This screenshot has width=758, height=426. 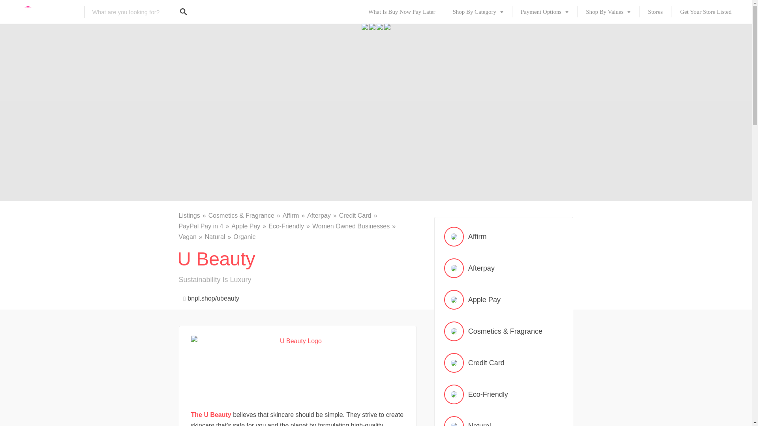 I want to click on Shop By Category, so click(x=478, y=12).